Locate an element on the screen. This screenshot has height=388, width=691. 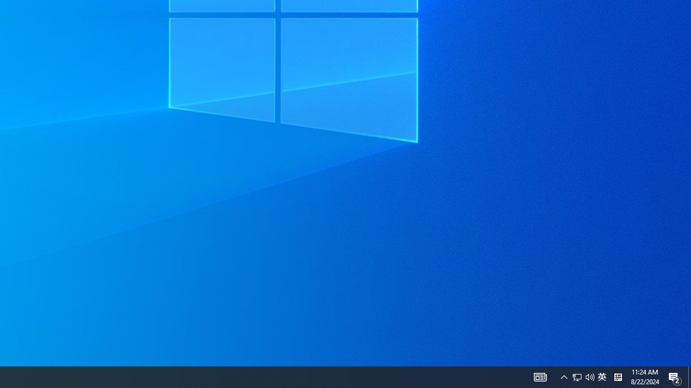
Notification Chevron is located at coordinates (564, 377).